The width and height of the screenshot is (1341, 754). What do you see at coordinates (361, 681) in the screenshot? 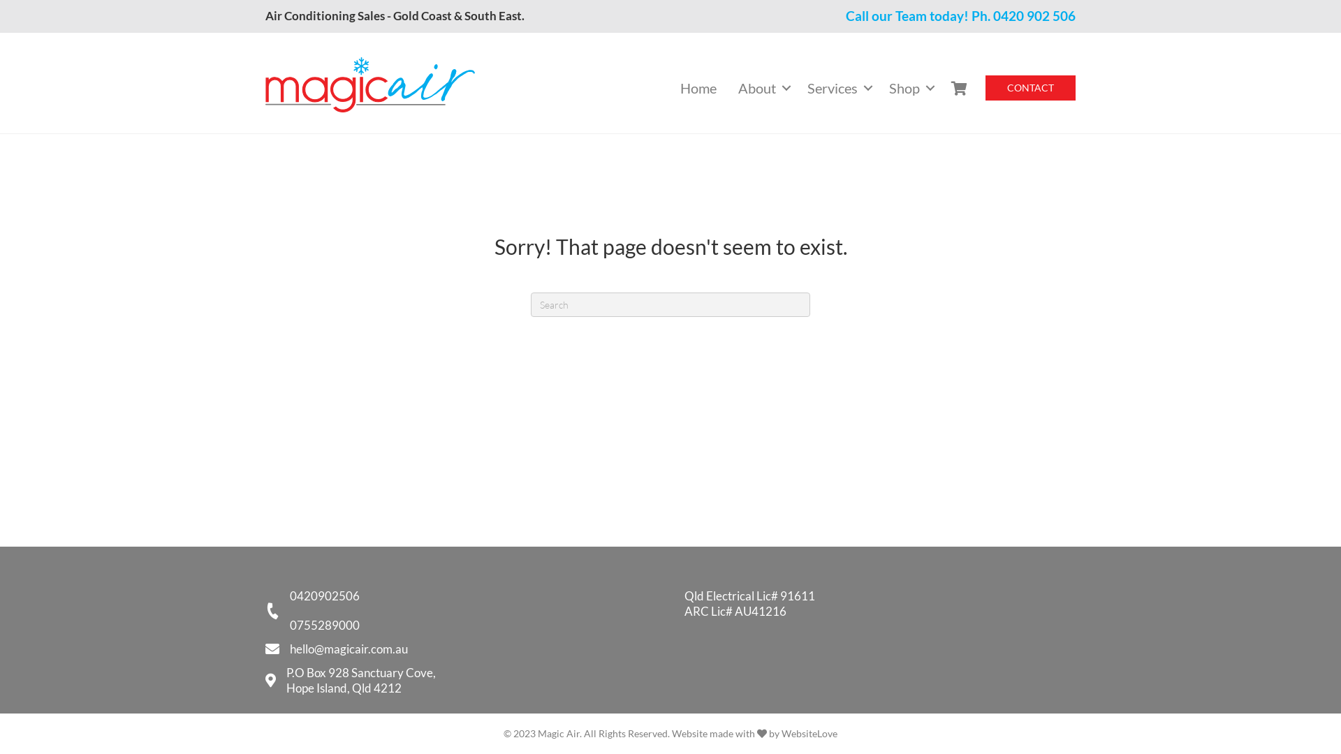
I see `P.O Box 928 Sanctuary Cove,
Hope Island, Qld 4212` at bounding box center [361, 681].